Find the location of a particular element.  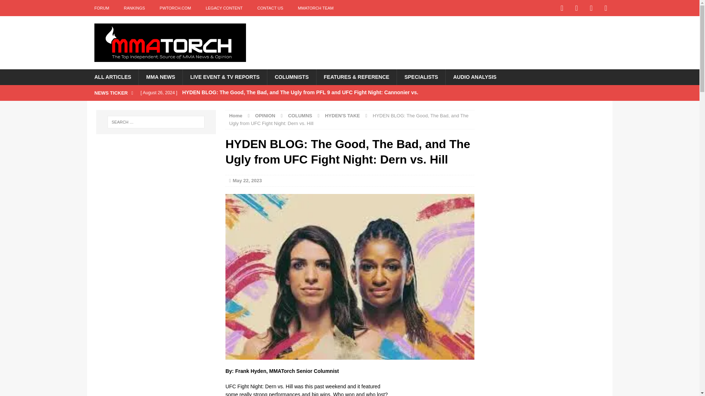

COLUMNISTS is located at coordinates (292, 77).